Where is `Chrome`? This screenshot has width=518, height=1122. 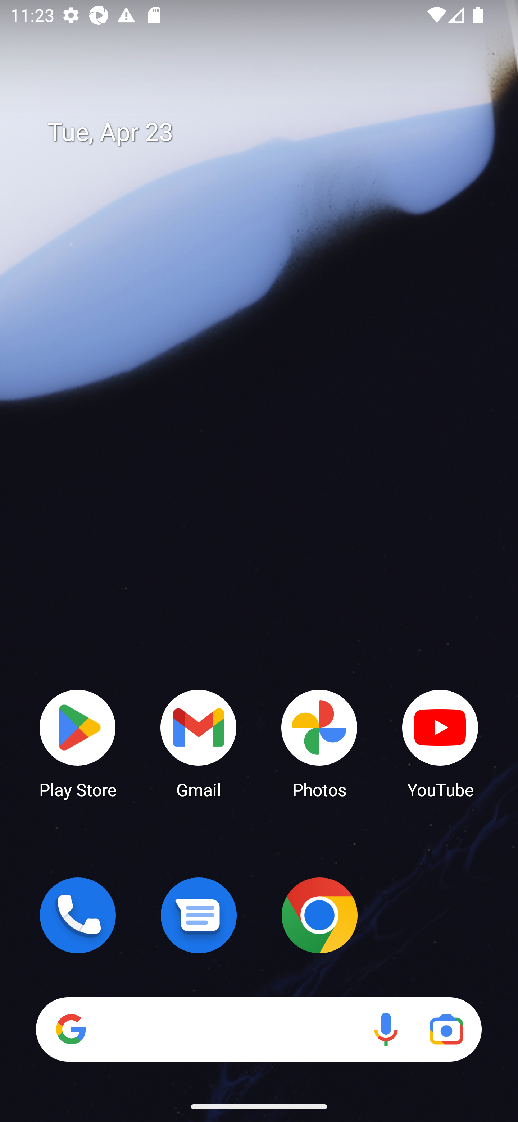
Chrome is located at coordinates (319, 915).